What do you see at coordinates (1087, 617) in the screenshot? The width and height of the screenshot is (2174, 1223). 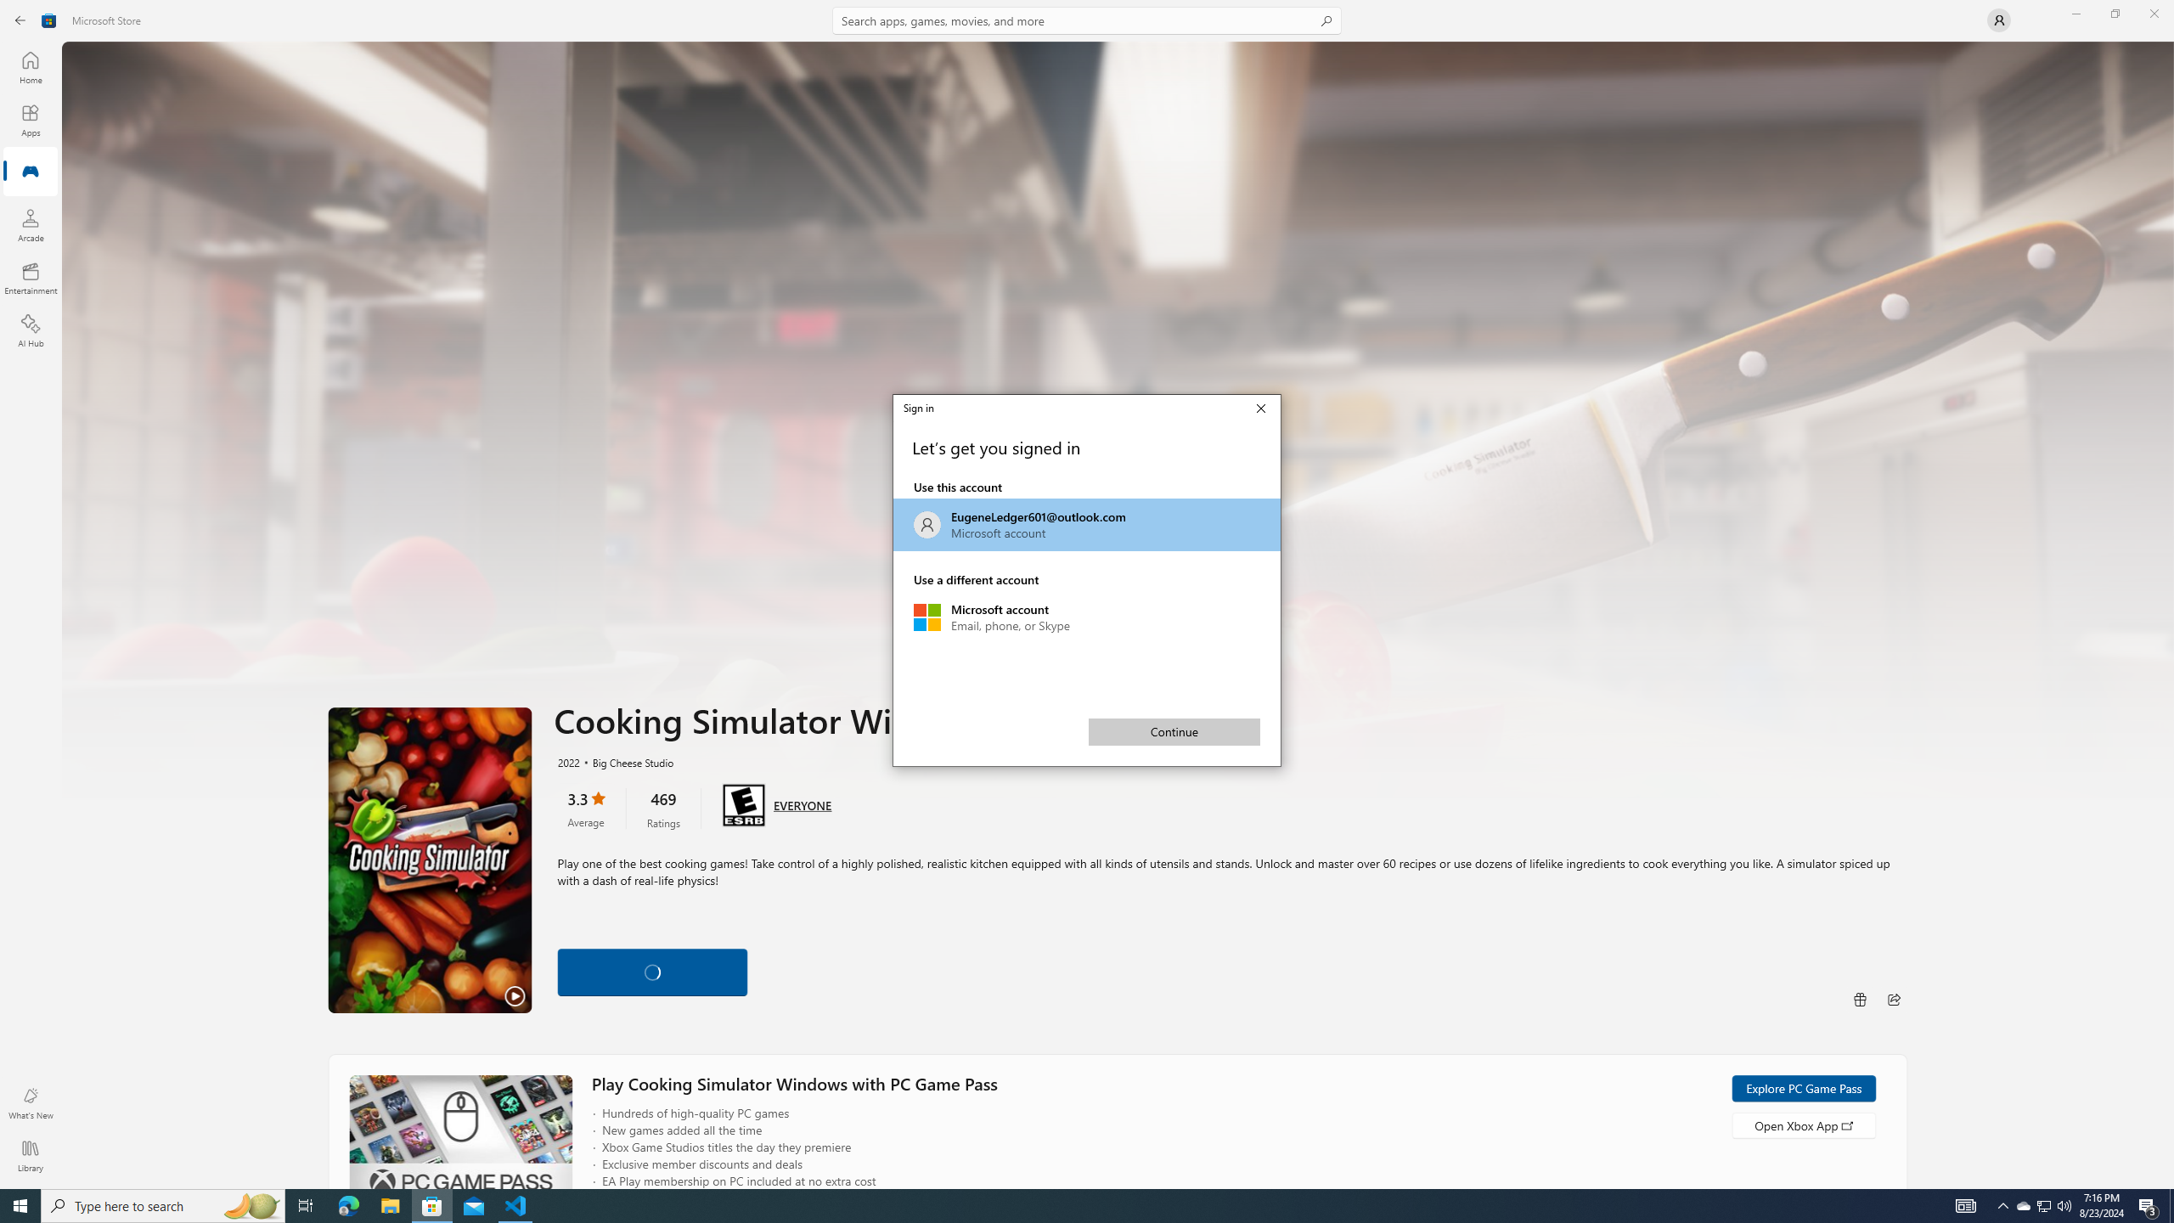 I see `Task View` at bounding box center [1087, 617].